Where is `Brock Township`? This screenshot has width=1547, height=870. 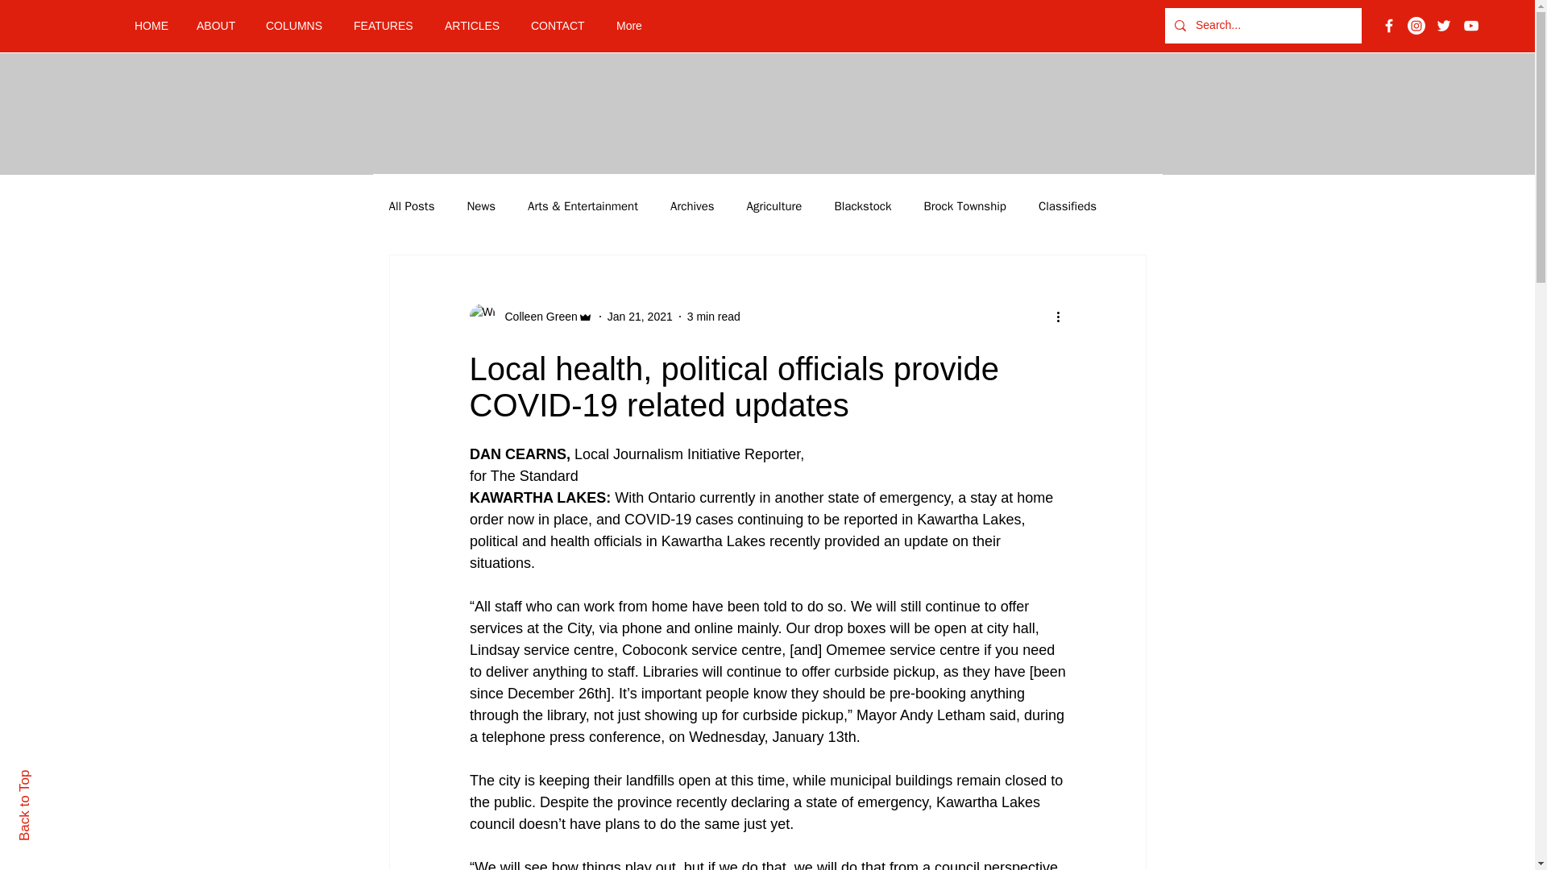
Brock Township is located at coordinates (964, 205).